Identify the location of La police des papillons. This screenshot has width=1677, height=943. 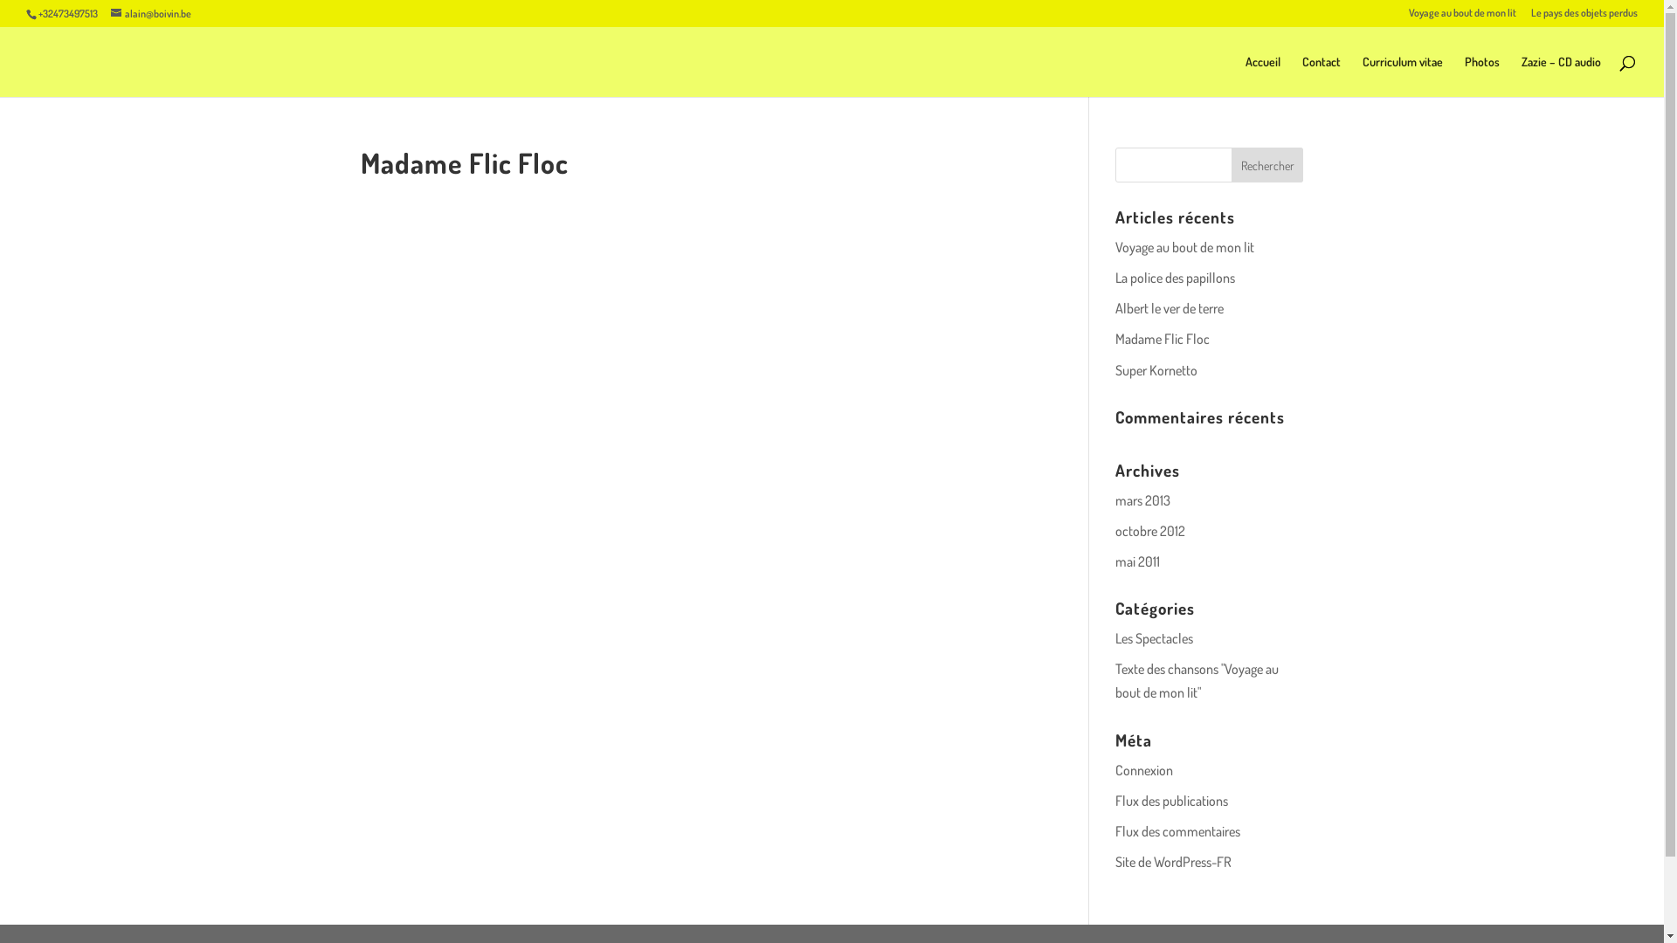
(1176, 278).